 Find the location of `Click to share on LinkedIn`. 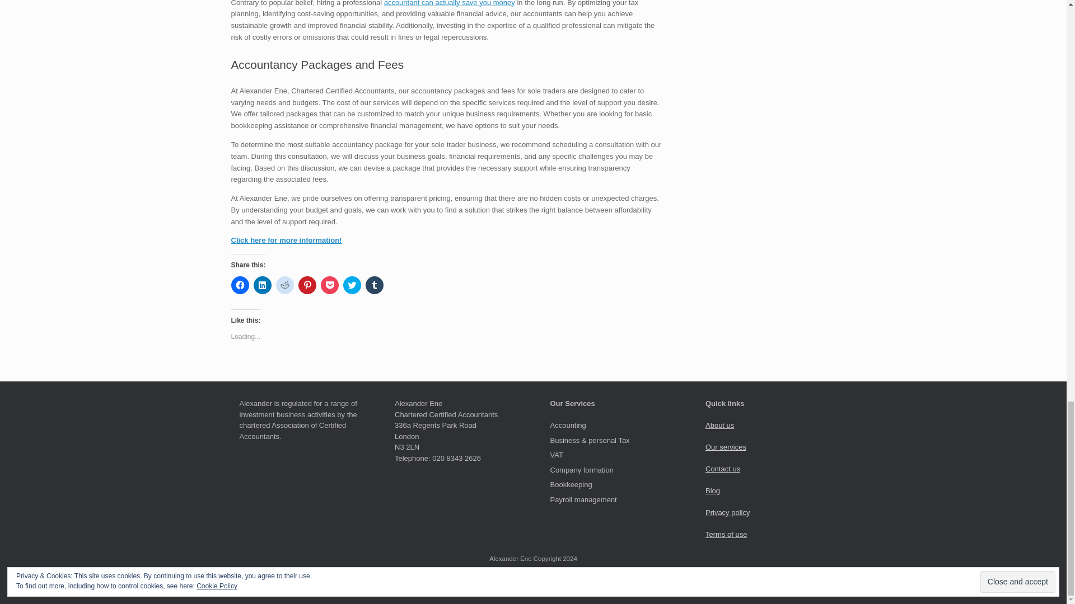

Click to share on LinkedIn is located at coordinates (261, 285).